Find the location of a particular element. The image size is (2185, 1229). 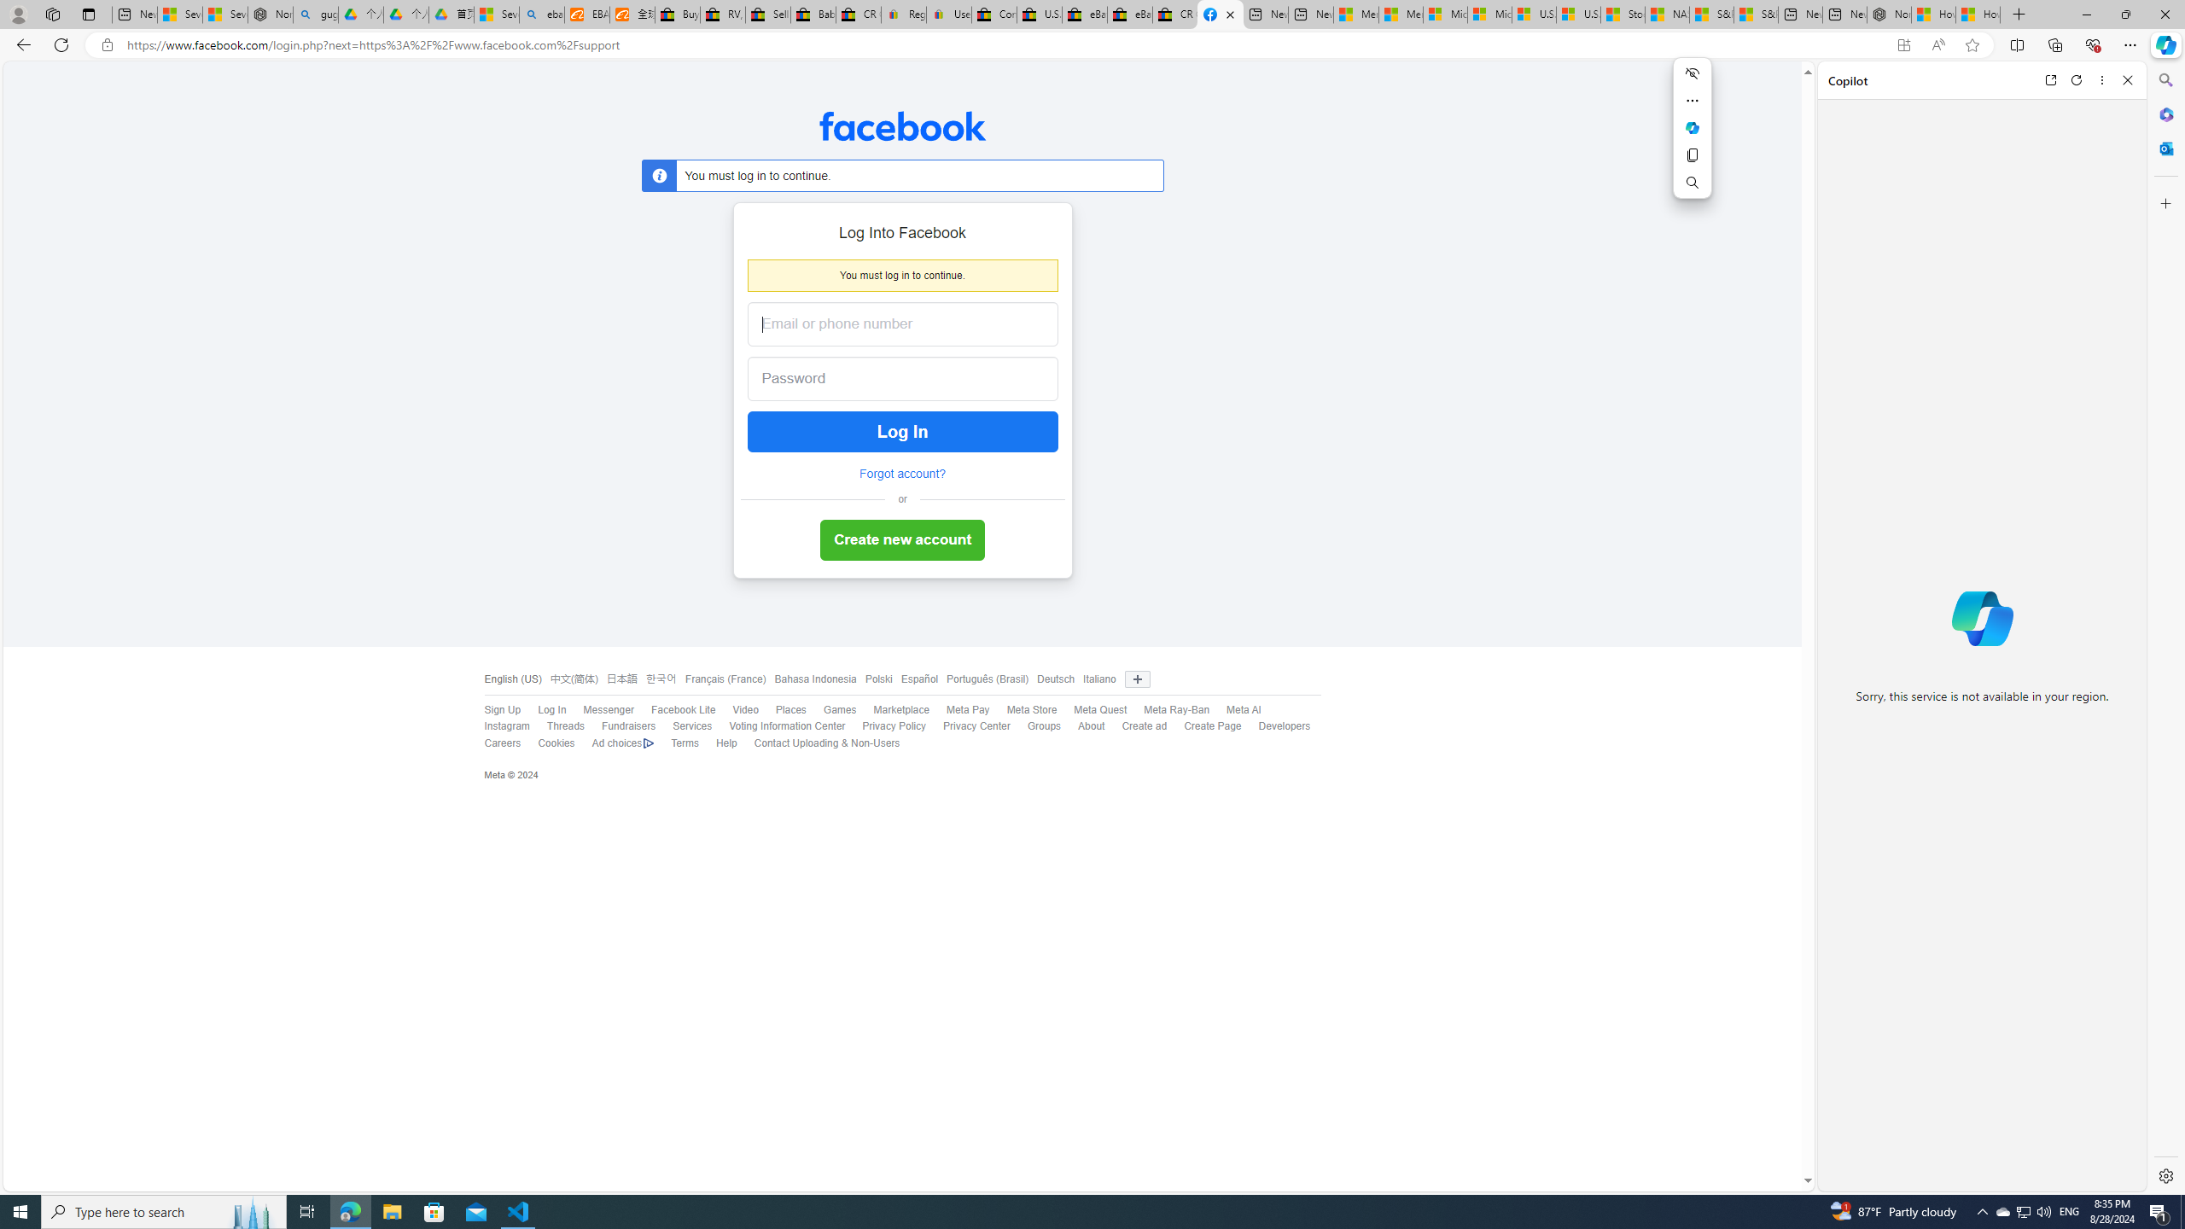

Create new account is located at coordinates (902, 541).